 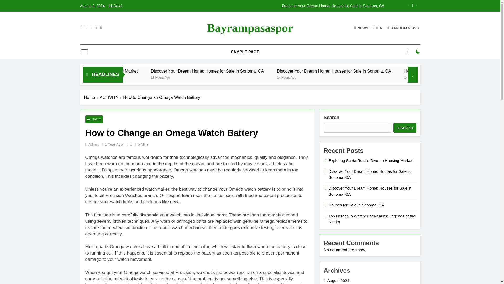 What do you see at coordinates (256, 71) in the screenshot?
I see `Understanding Performance Surety Bonds` at bounding box center [256, 71].